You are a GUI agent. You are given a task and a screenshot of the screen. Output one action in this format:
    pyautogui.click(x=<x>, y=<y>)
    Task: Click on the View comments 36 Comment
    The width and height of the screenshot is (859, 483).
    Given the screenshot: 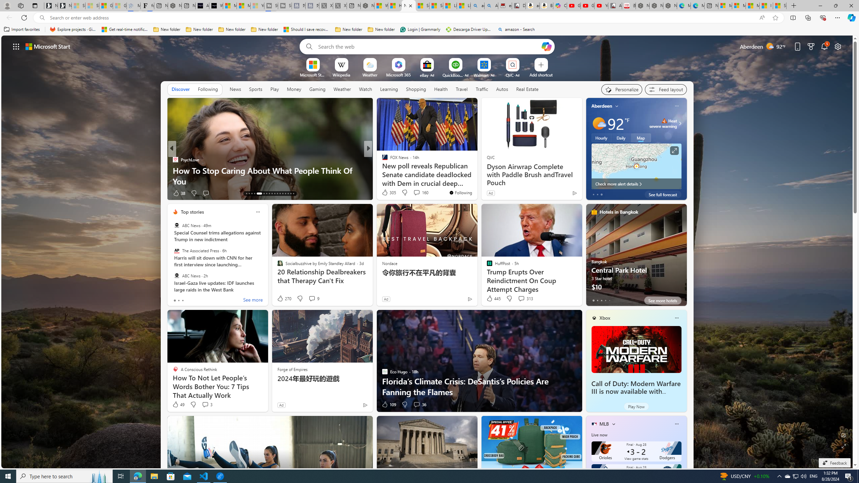 What is the action you would take?
    pyautogui.click(x=419, y=405)
    